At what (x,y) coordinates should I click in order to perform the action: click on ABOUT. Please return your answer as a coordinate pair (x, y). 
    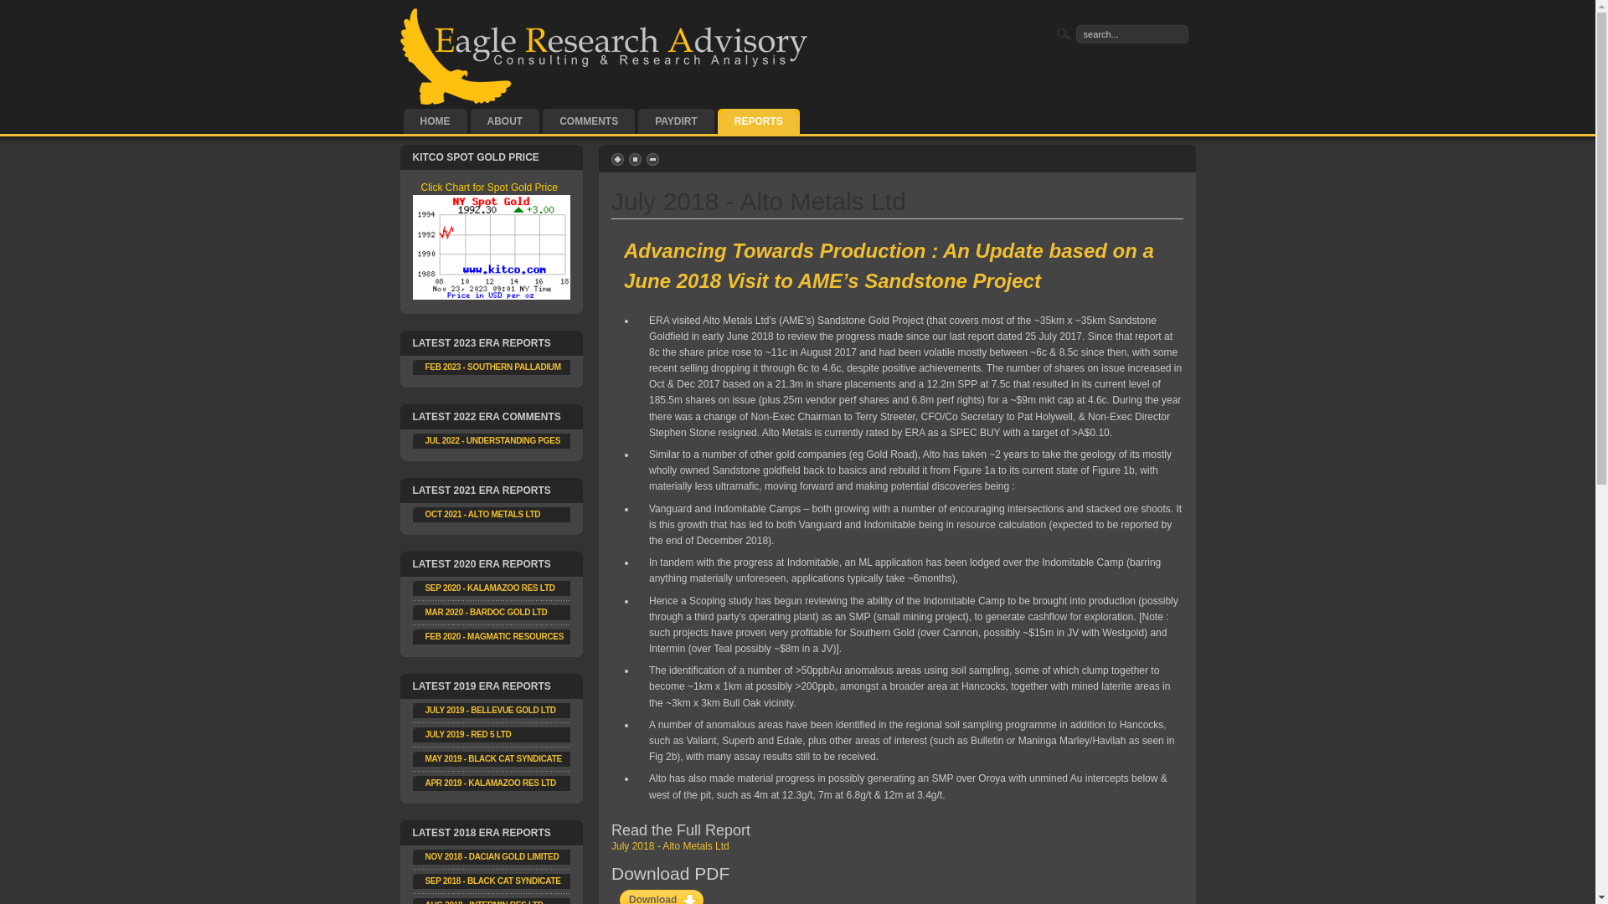
    Looking at the image, I should click on (506, 121).